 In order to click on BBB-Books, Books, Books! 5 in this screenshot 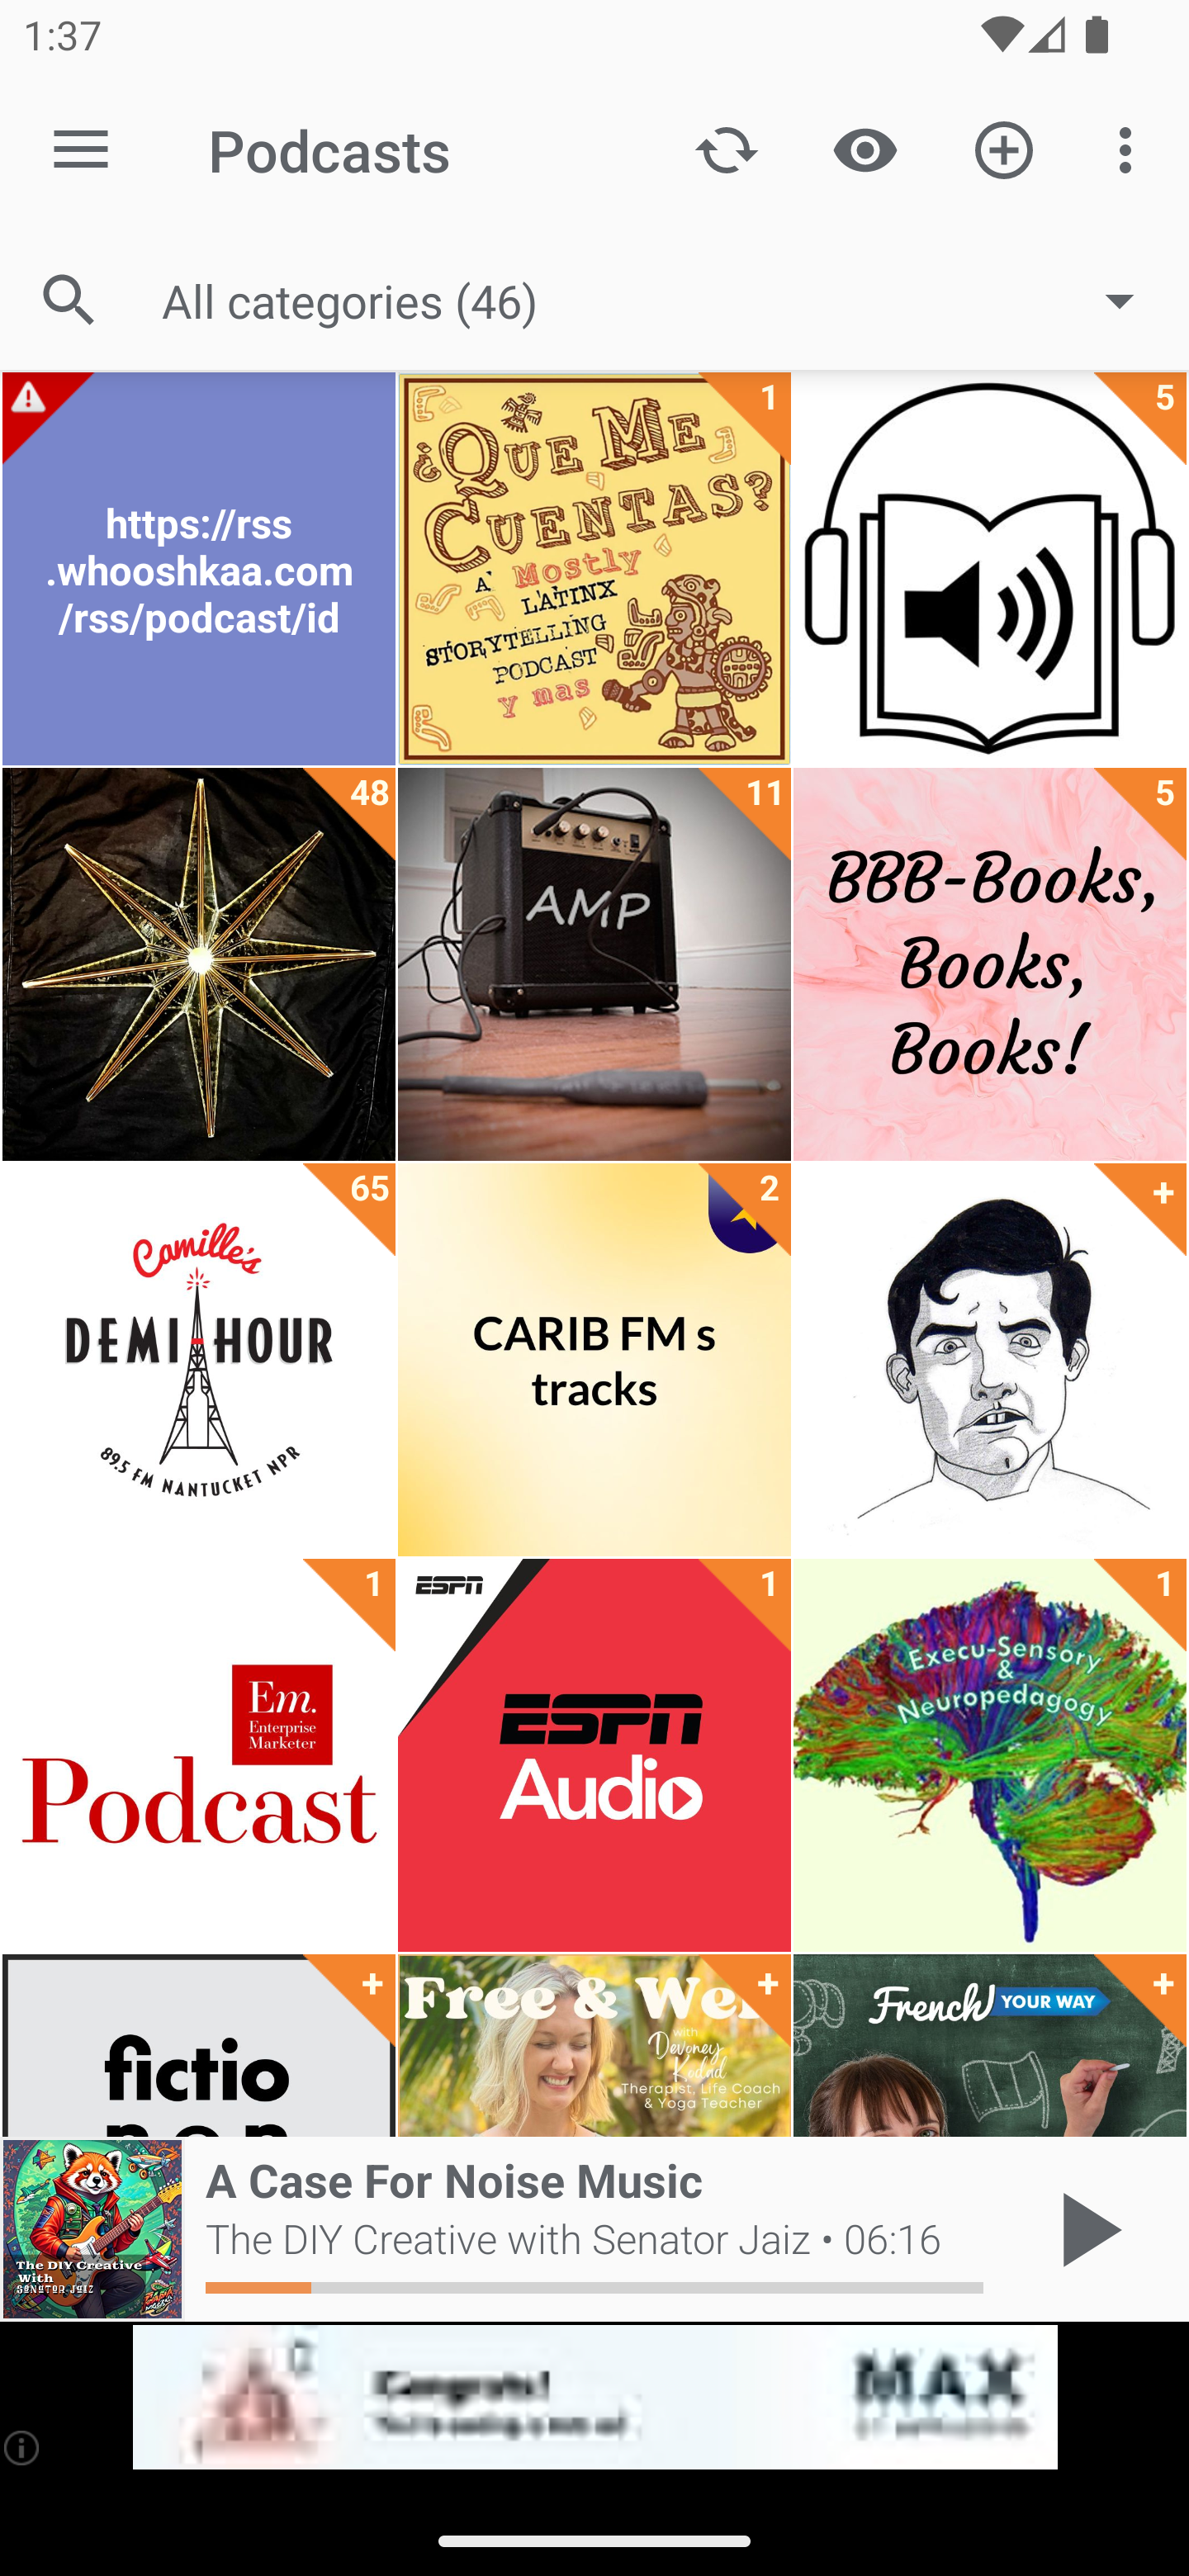, I will do `click(989, 964)`.